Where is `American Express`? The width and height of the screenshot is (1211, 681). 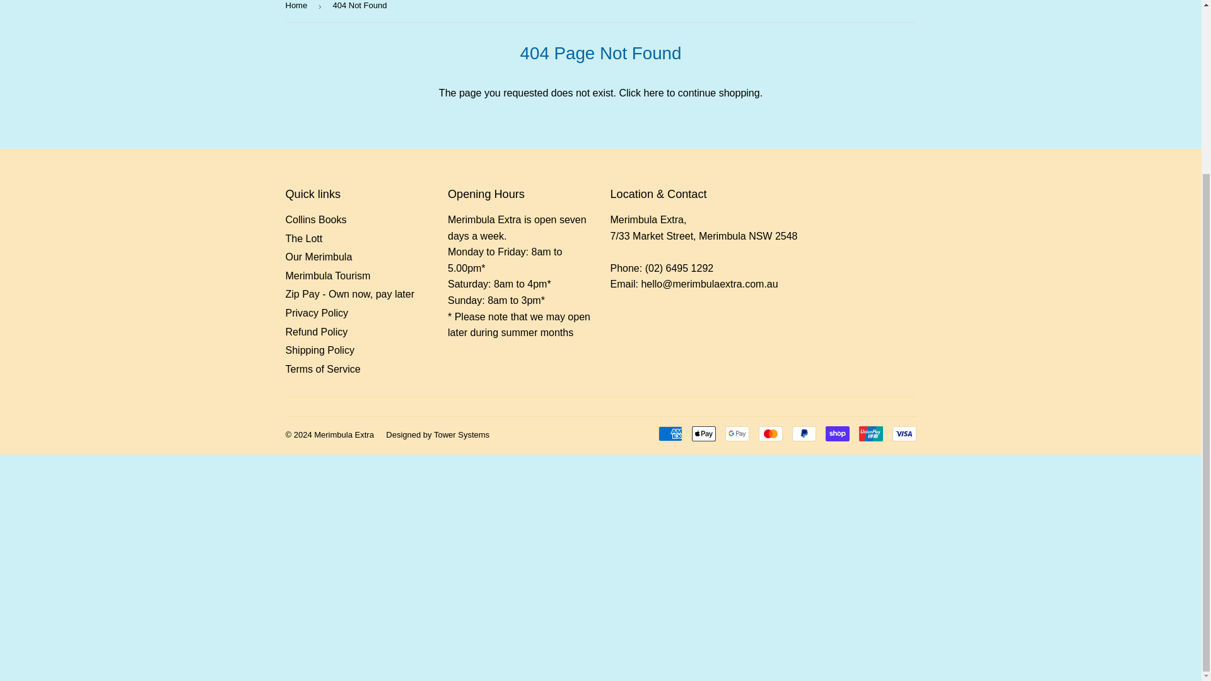 American Express is located at coordinates (670, 434).